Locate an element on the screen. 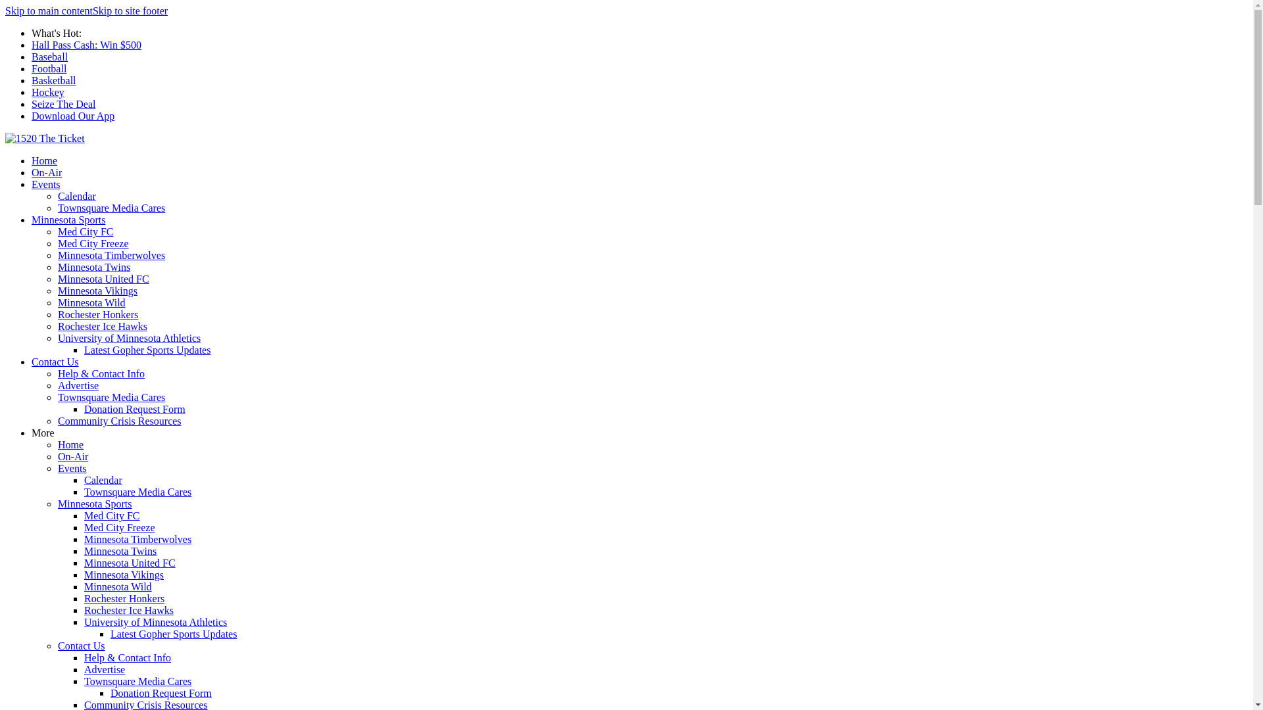  Home is located at coordinates (45, 160).